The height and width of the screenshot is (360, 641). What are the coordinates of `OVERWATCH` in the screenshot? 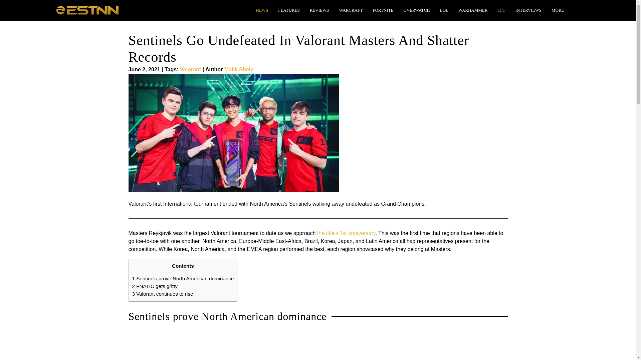 It's located at (417, 10).